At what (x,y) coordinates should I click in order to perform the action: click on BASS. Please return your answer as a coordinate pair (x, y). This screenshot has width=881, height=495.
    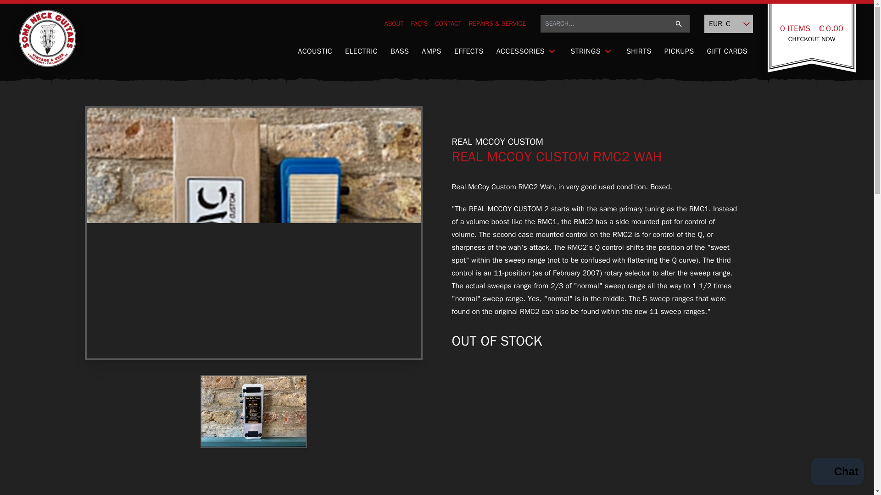
    Looking at the image, I should click on (399, 51).